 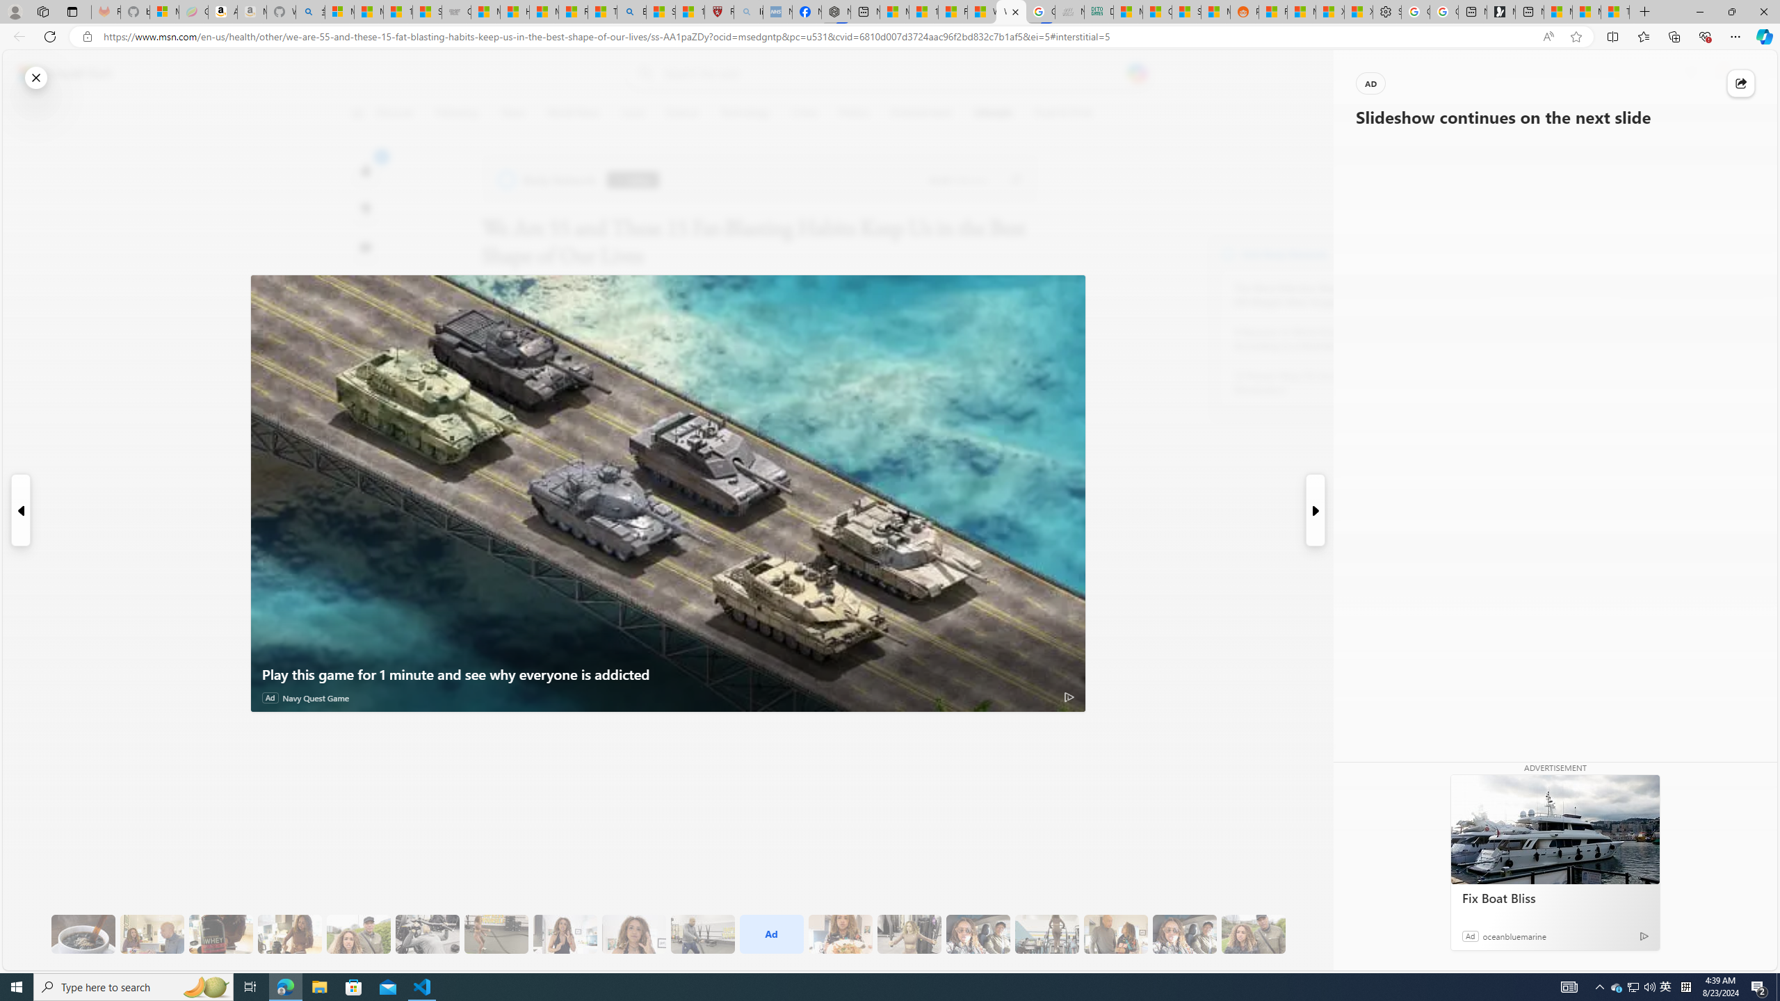 I want to click on Navy Quest Game, so click(x=316, y=698).